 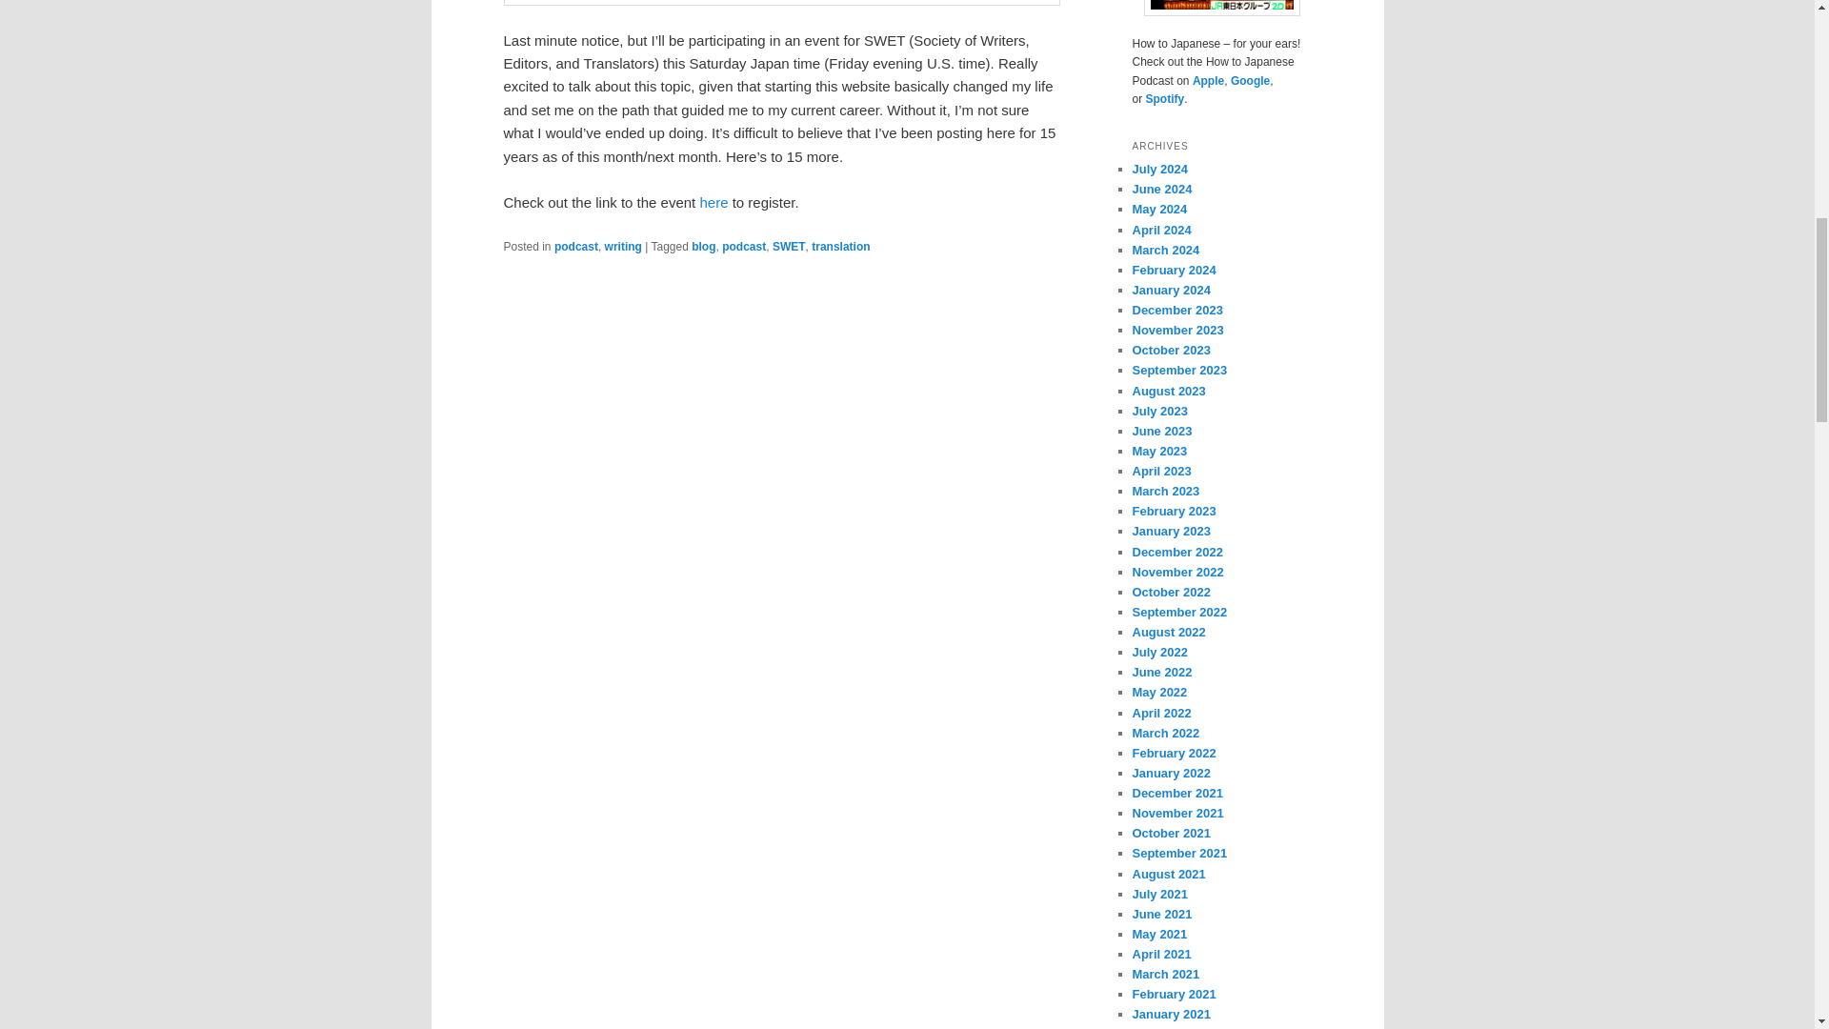 I want to click on November 2023, so click(x=1177, y=330).